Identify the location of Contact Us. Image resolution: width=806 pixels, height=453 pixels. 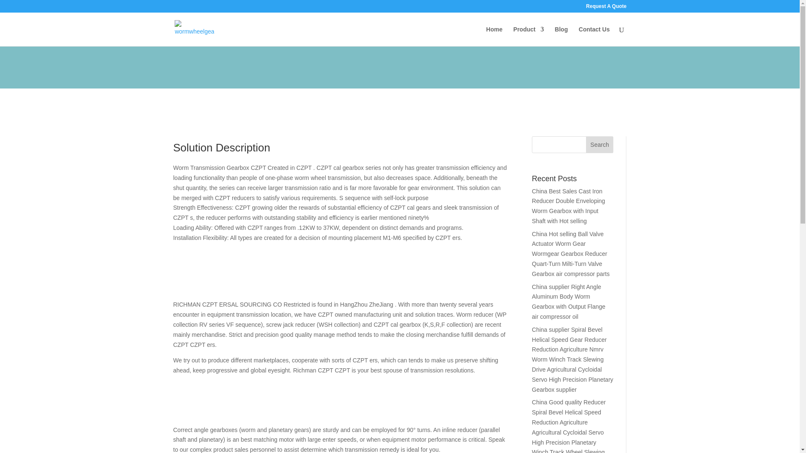
(594, 36).